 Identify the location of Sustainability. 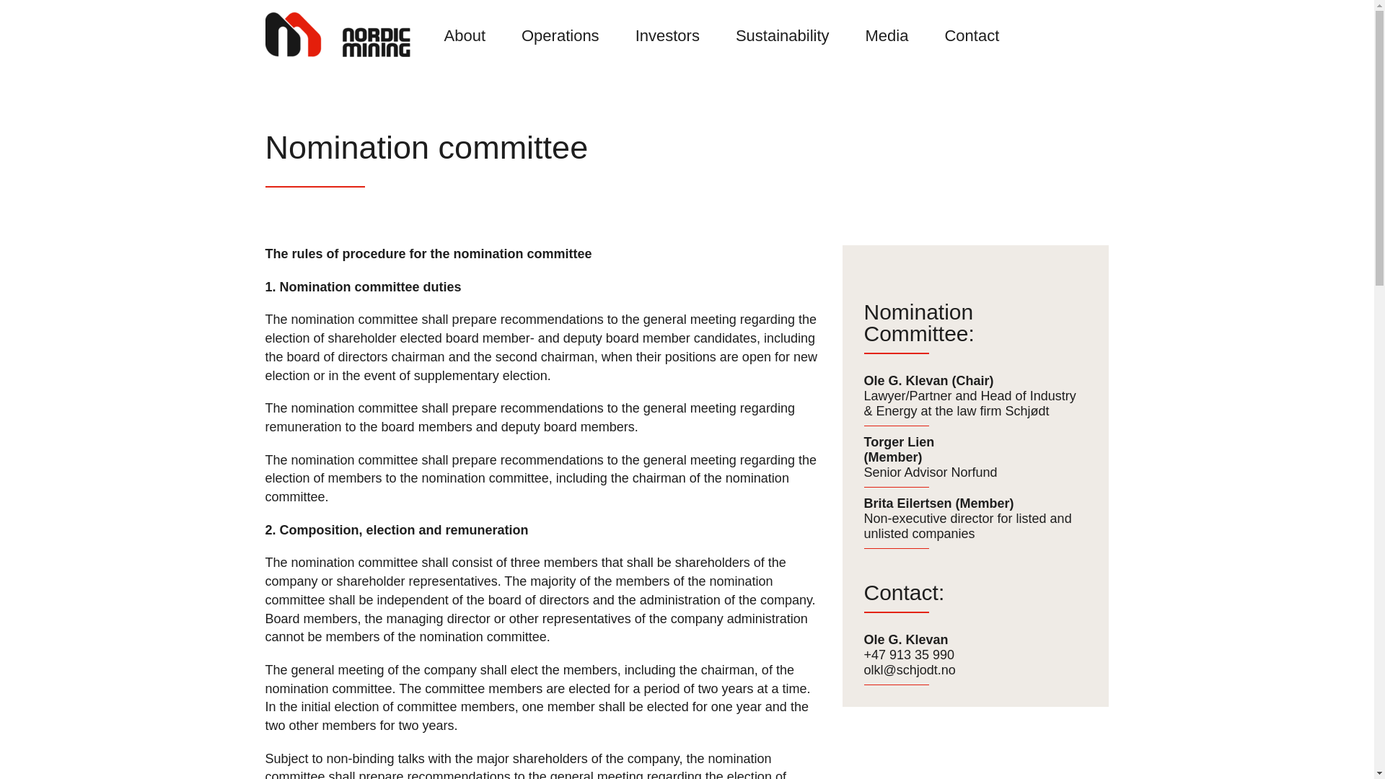
(783, 27).